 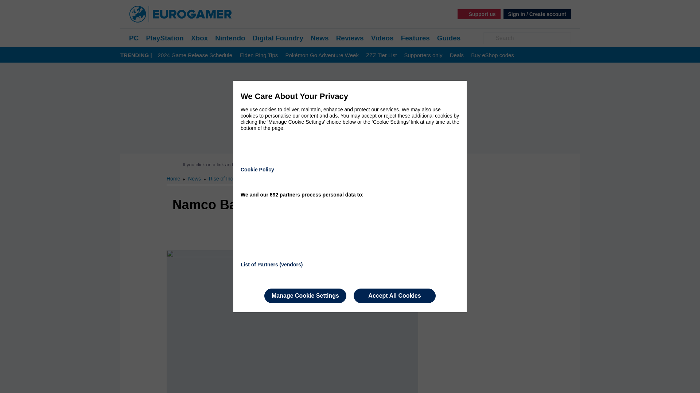 What do you see at coordinates (448, 38) in the screenshot?
I see `Guides` at bounding box center [448, 38].